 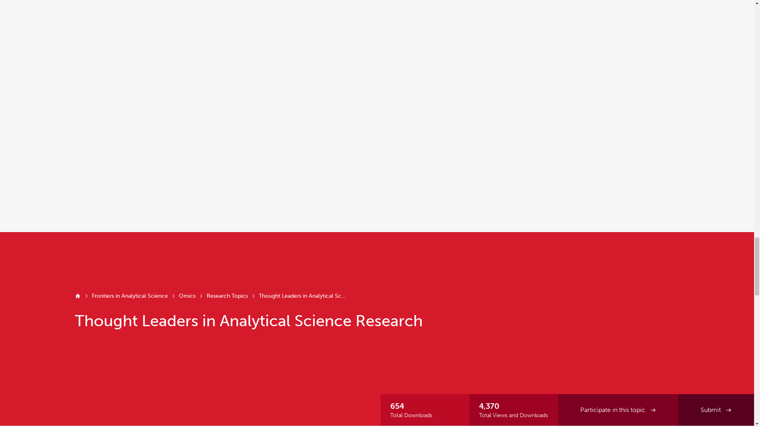 What do you see at coordinates (227, 296) in the screenshot?
I see `Research Topics` at bounding box center [227, 296].